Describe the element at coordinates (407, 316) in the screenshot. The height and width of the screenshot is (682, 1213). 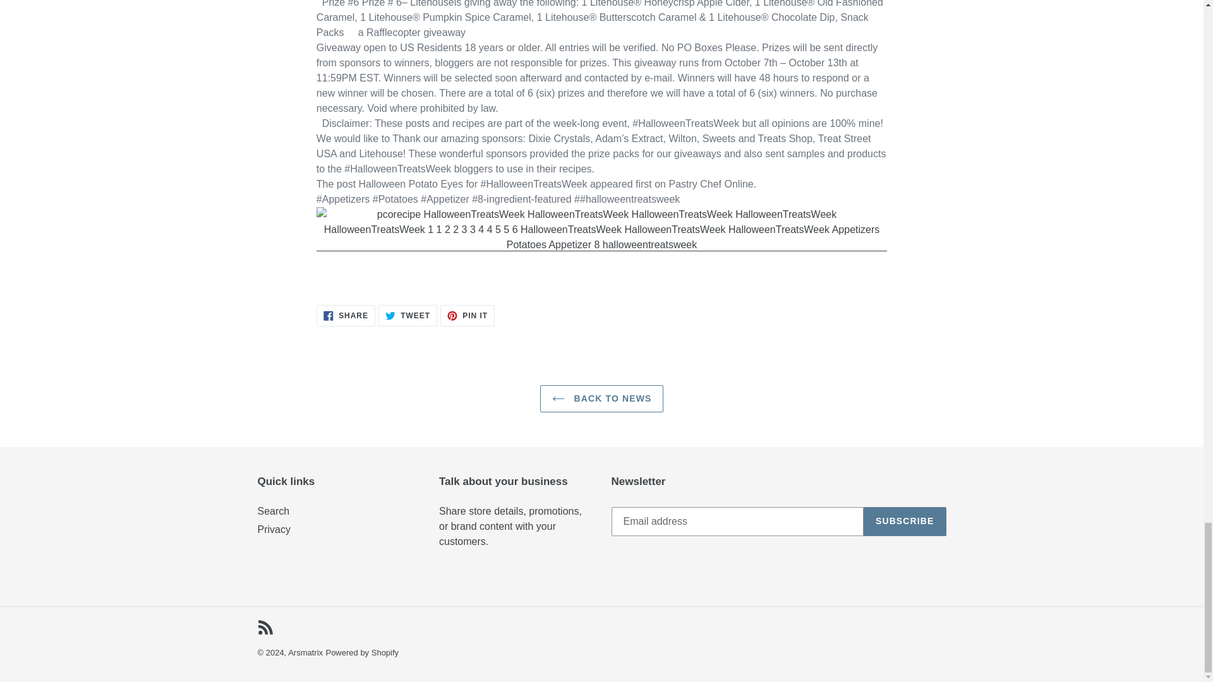
I see `RSS` at that location.